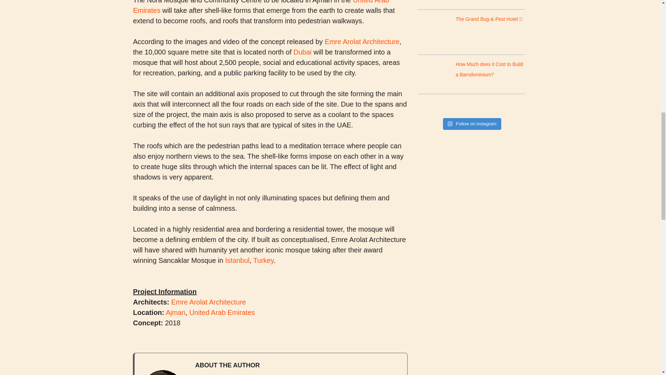 This screenshot has height=375, width=666. I want to click on United Arab Emirates, so click(261, 7).